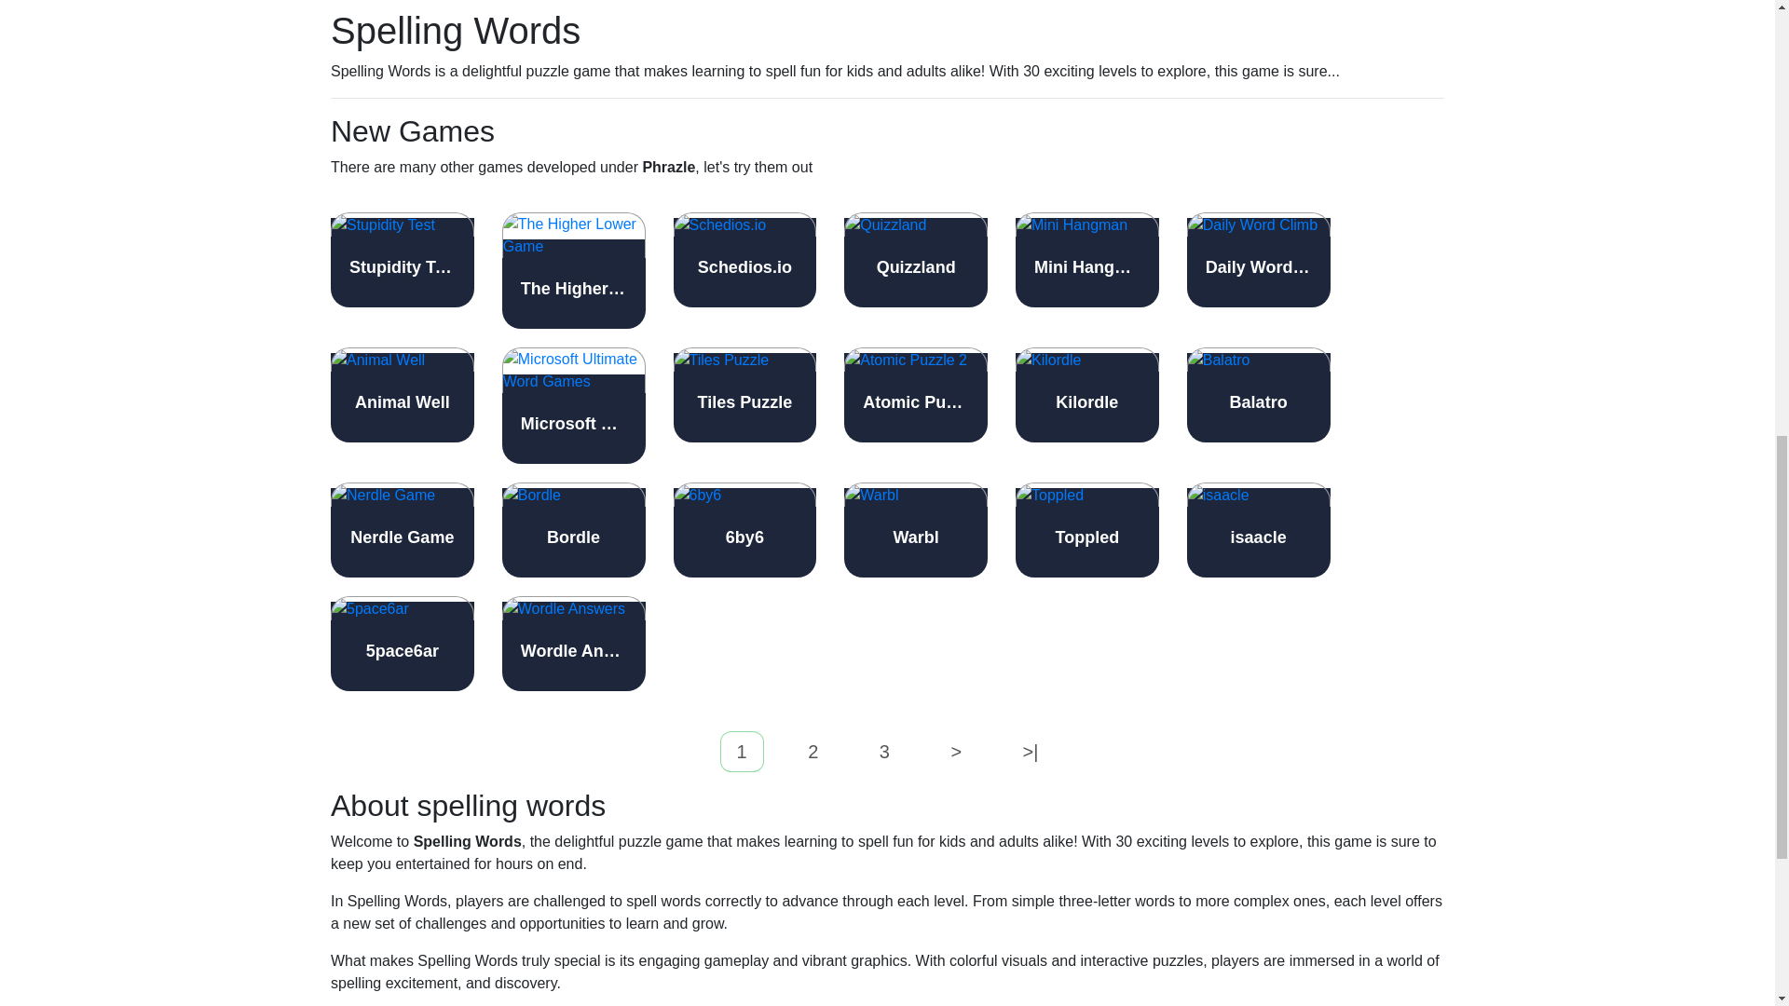  What do you see at coordinates (403, 395) in the screenshot?
I see `Play Animal Well` at bounding box center [403, 395].